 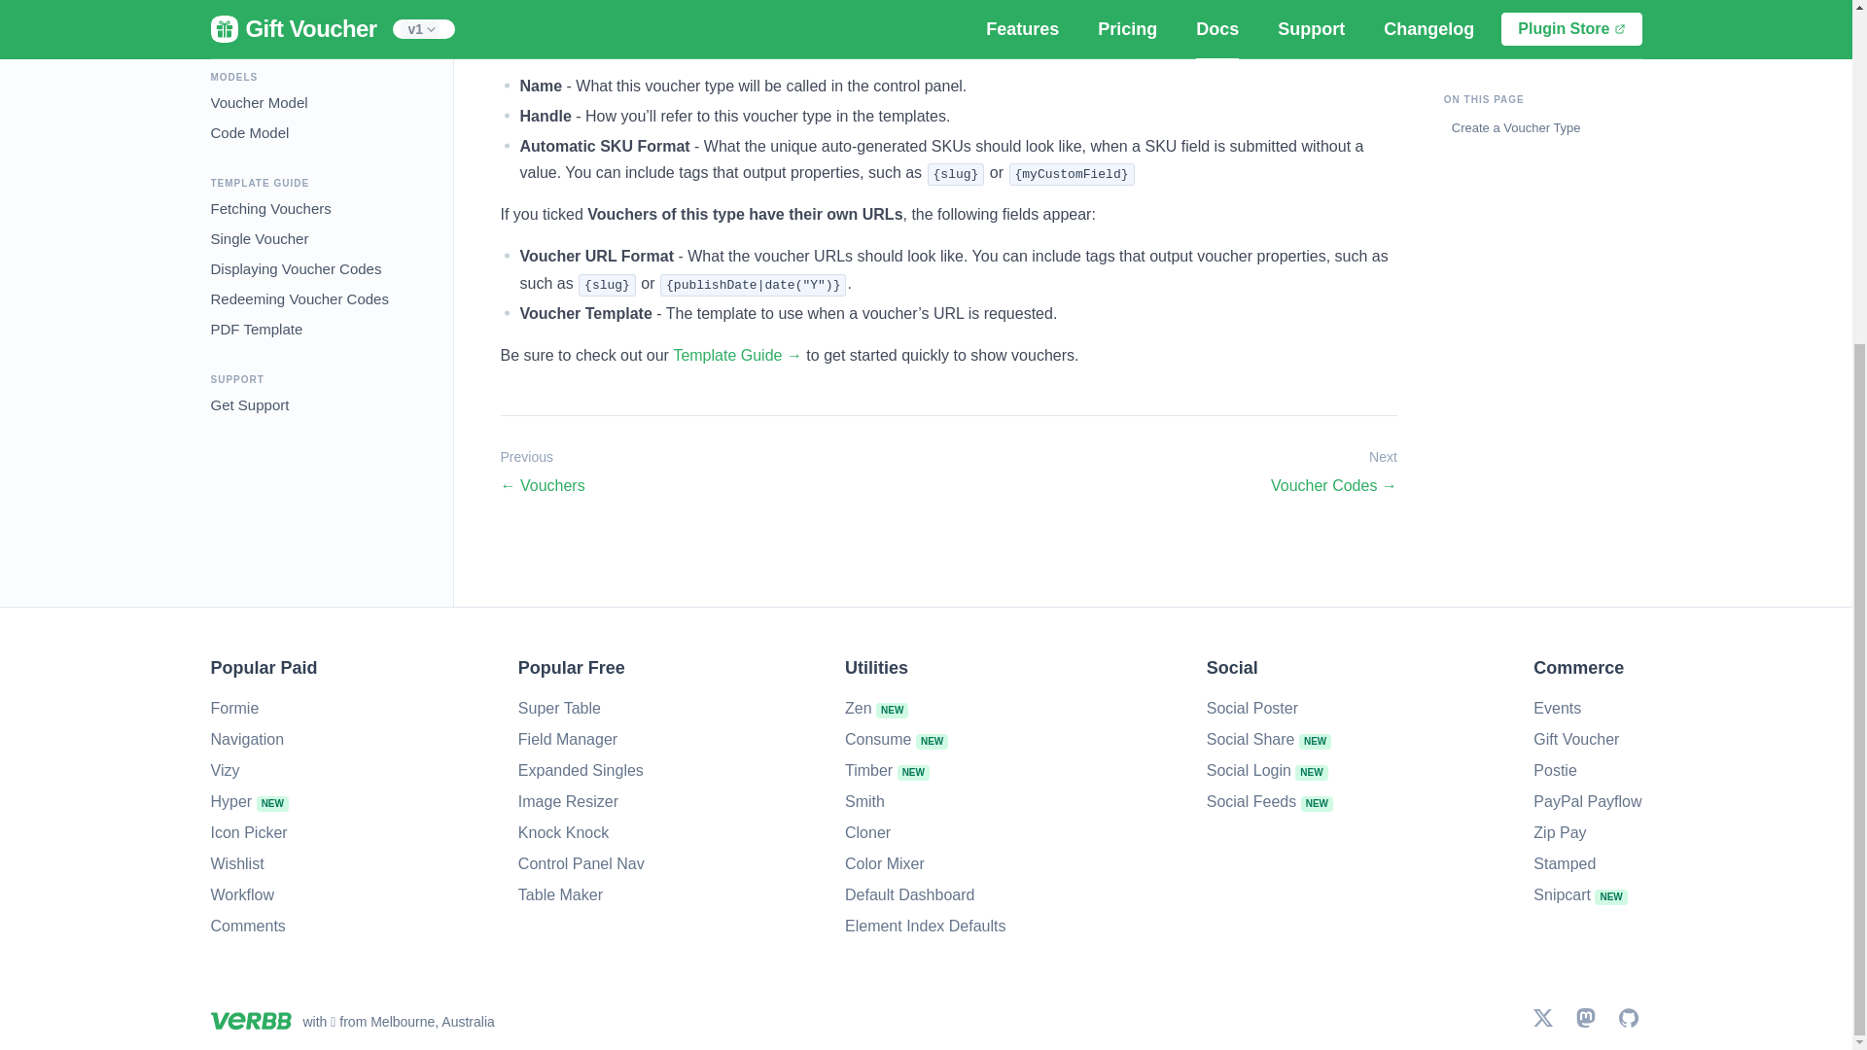 I want to click on Fetching Vouchers, so click(x=269, y=204).